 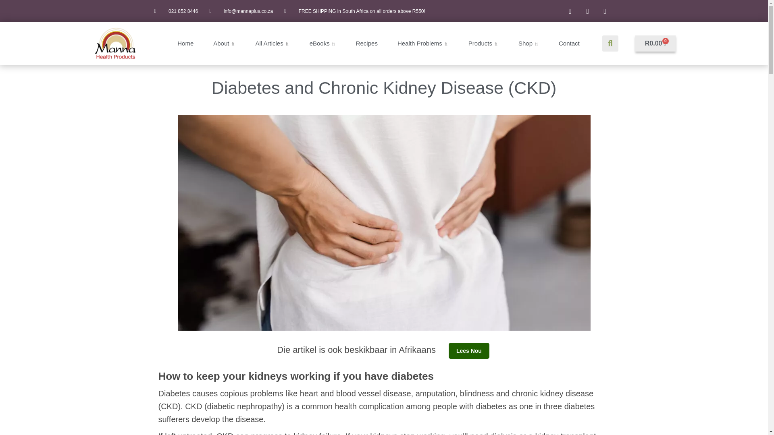 I want to click on About, so click(x=224, y=43).